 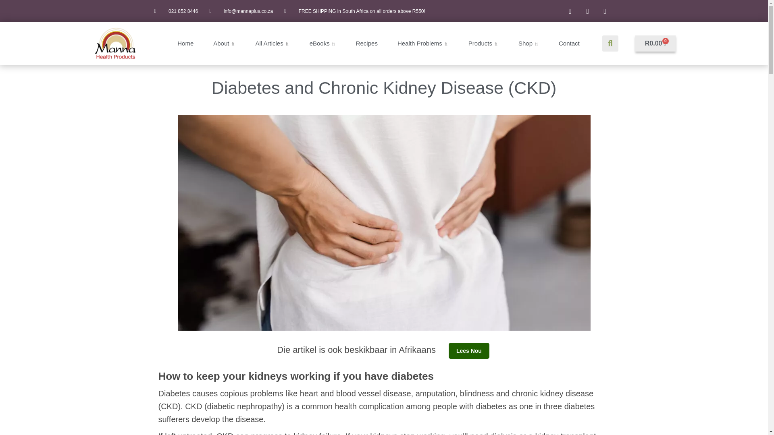 I want to click on About, so click(x=224, y=43).